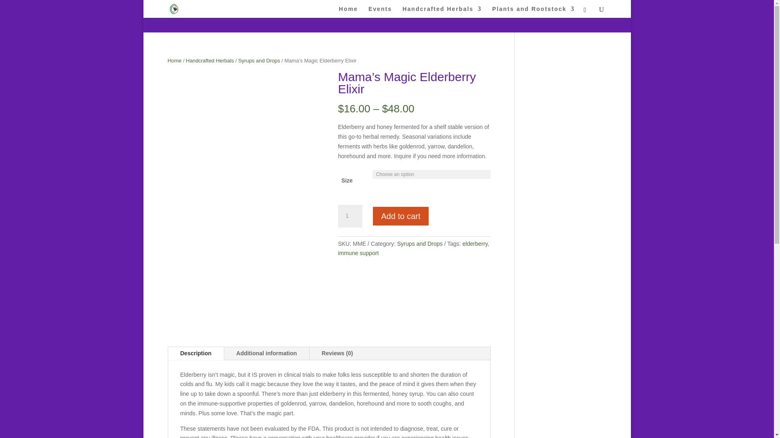 The width and height of the screenshot is (780, 438). I want to click on Plants and Rootstock, so click(533, 12).